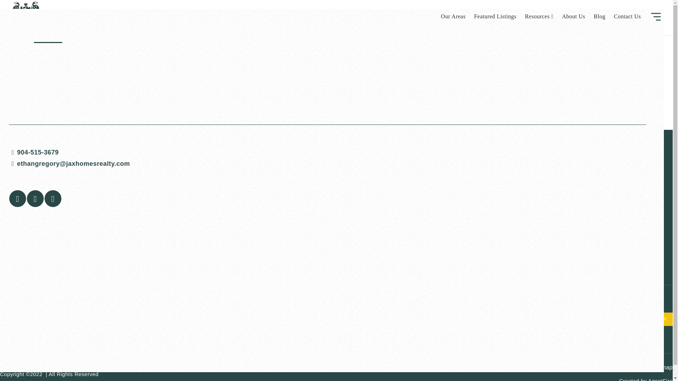 This screenshot has width=678, height=381. Describe the element at coordinates (646, 380) in the screenshot. I see `Created by AgentFire` at that location.